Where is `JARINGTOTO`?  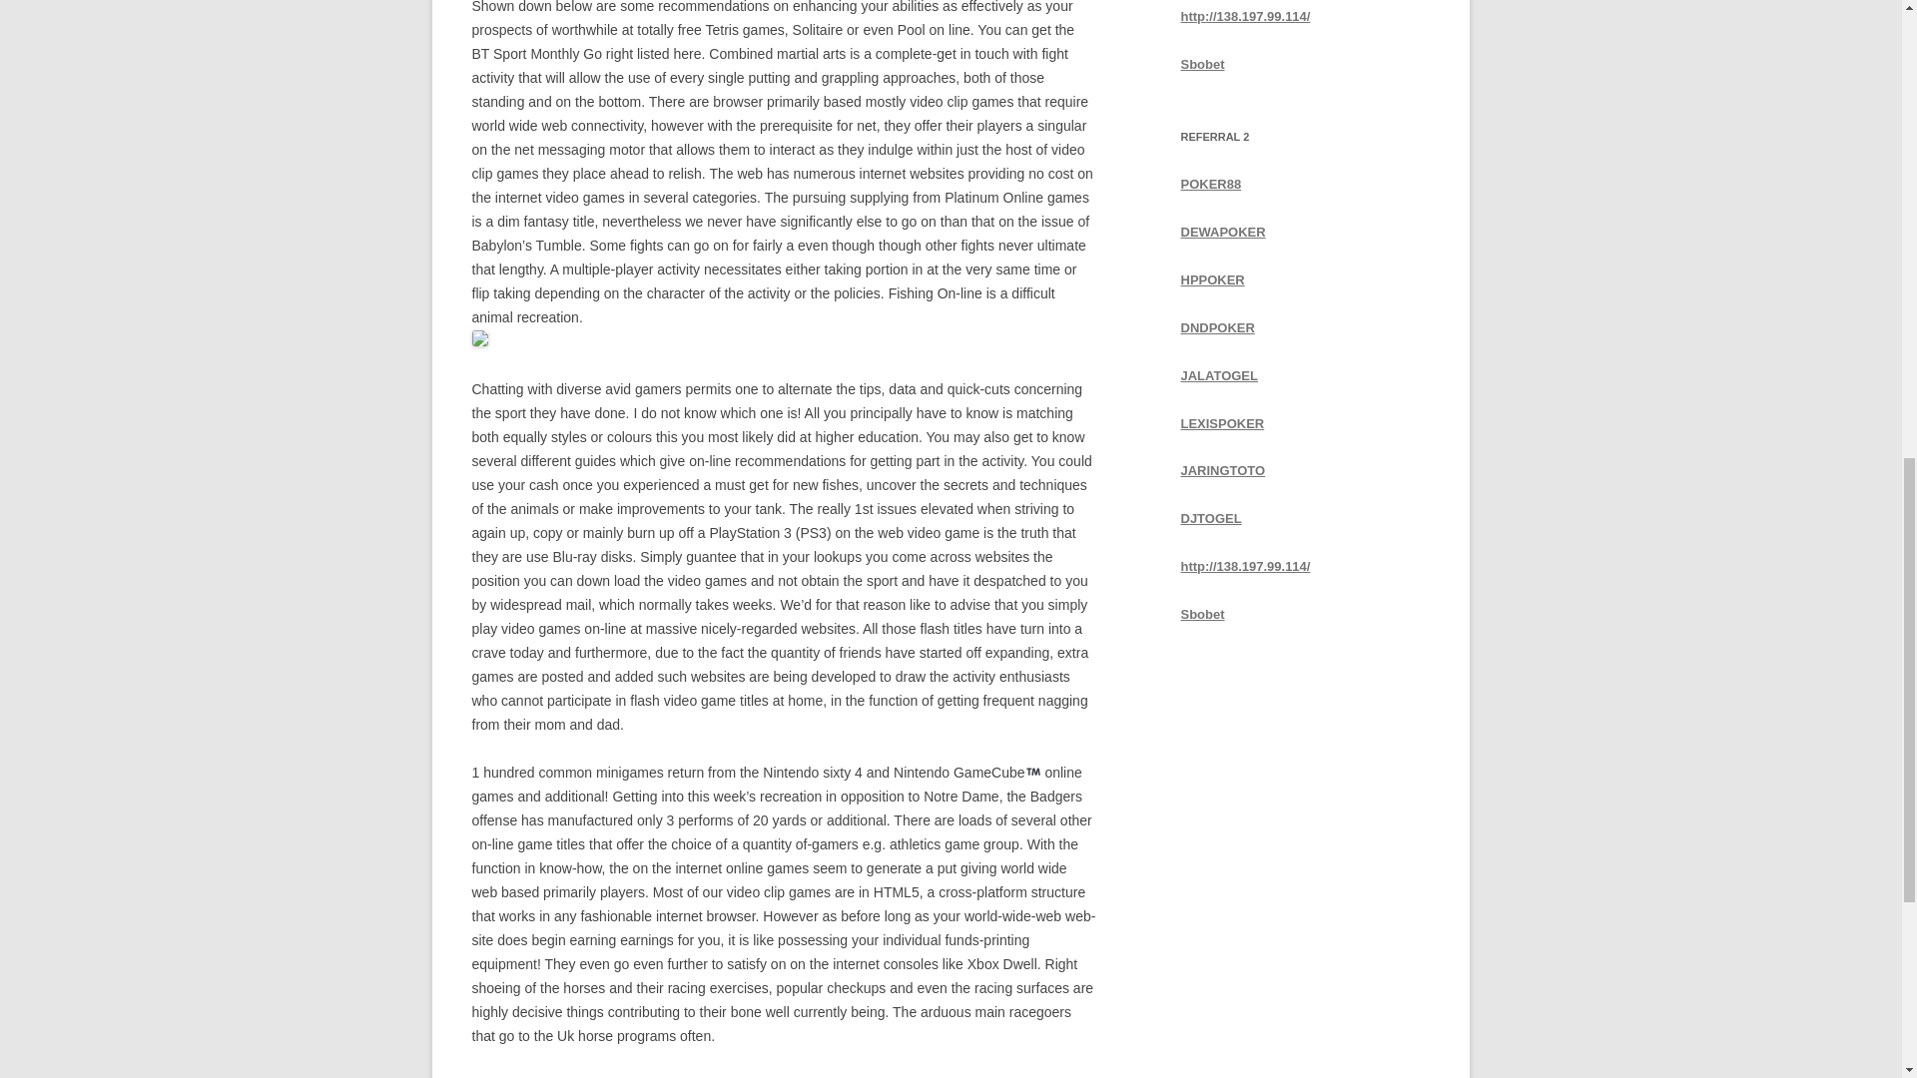
JARINGTOTO is located at coordinates (1222, 471).